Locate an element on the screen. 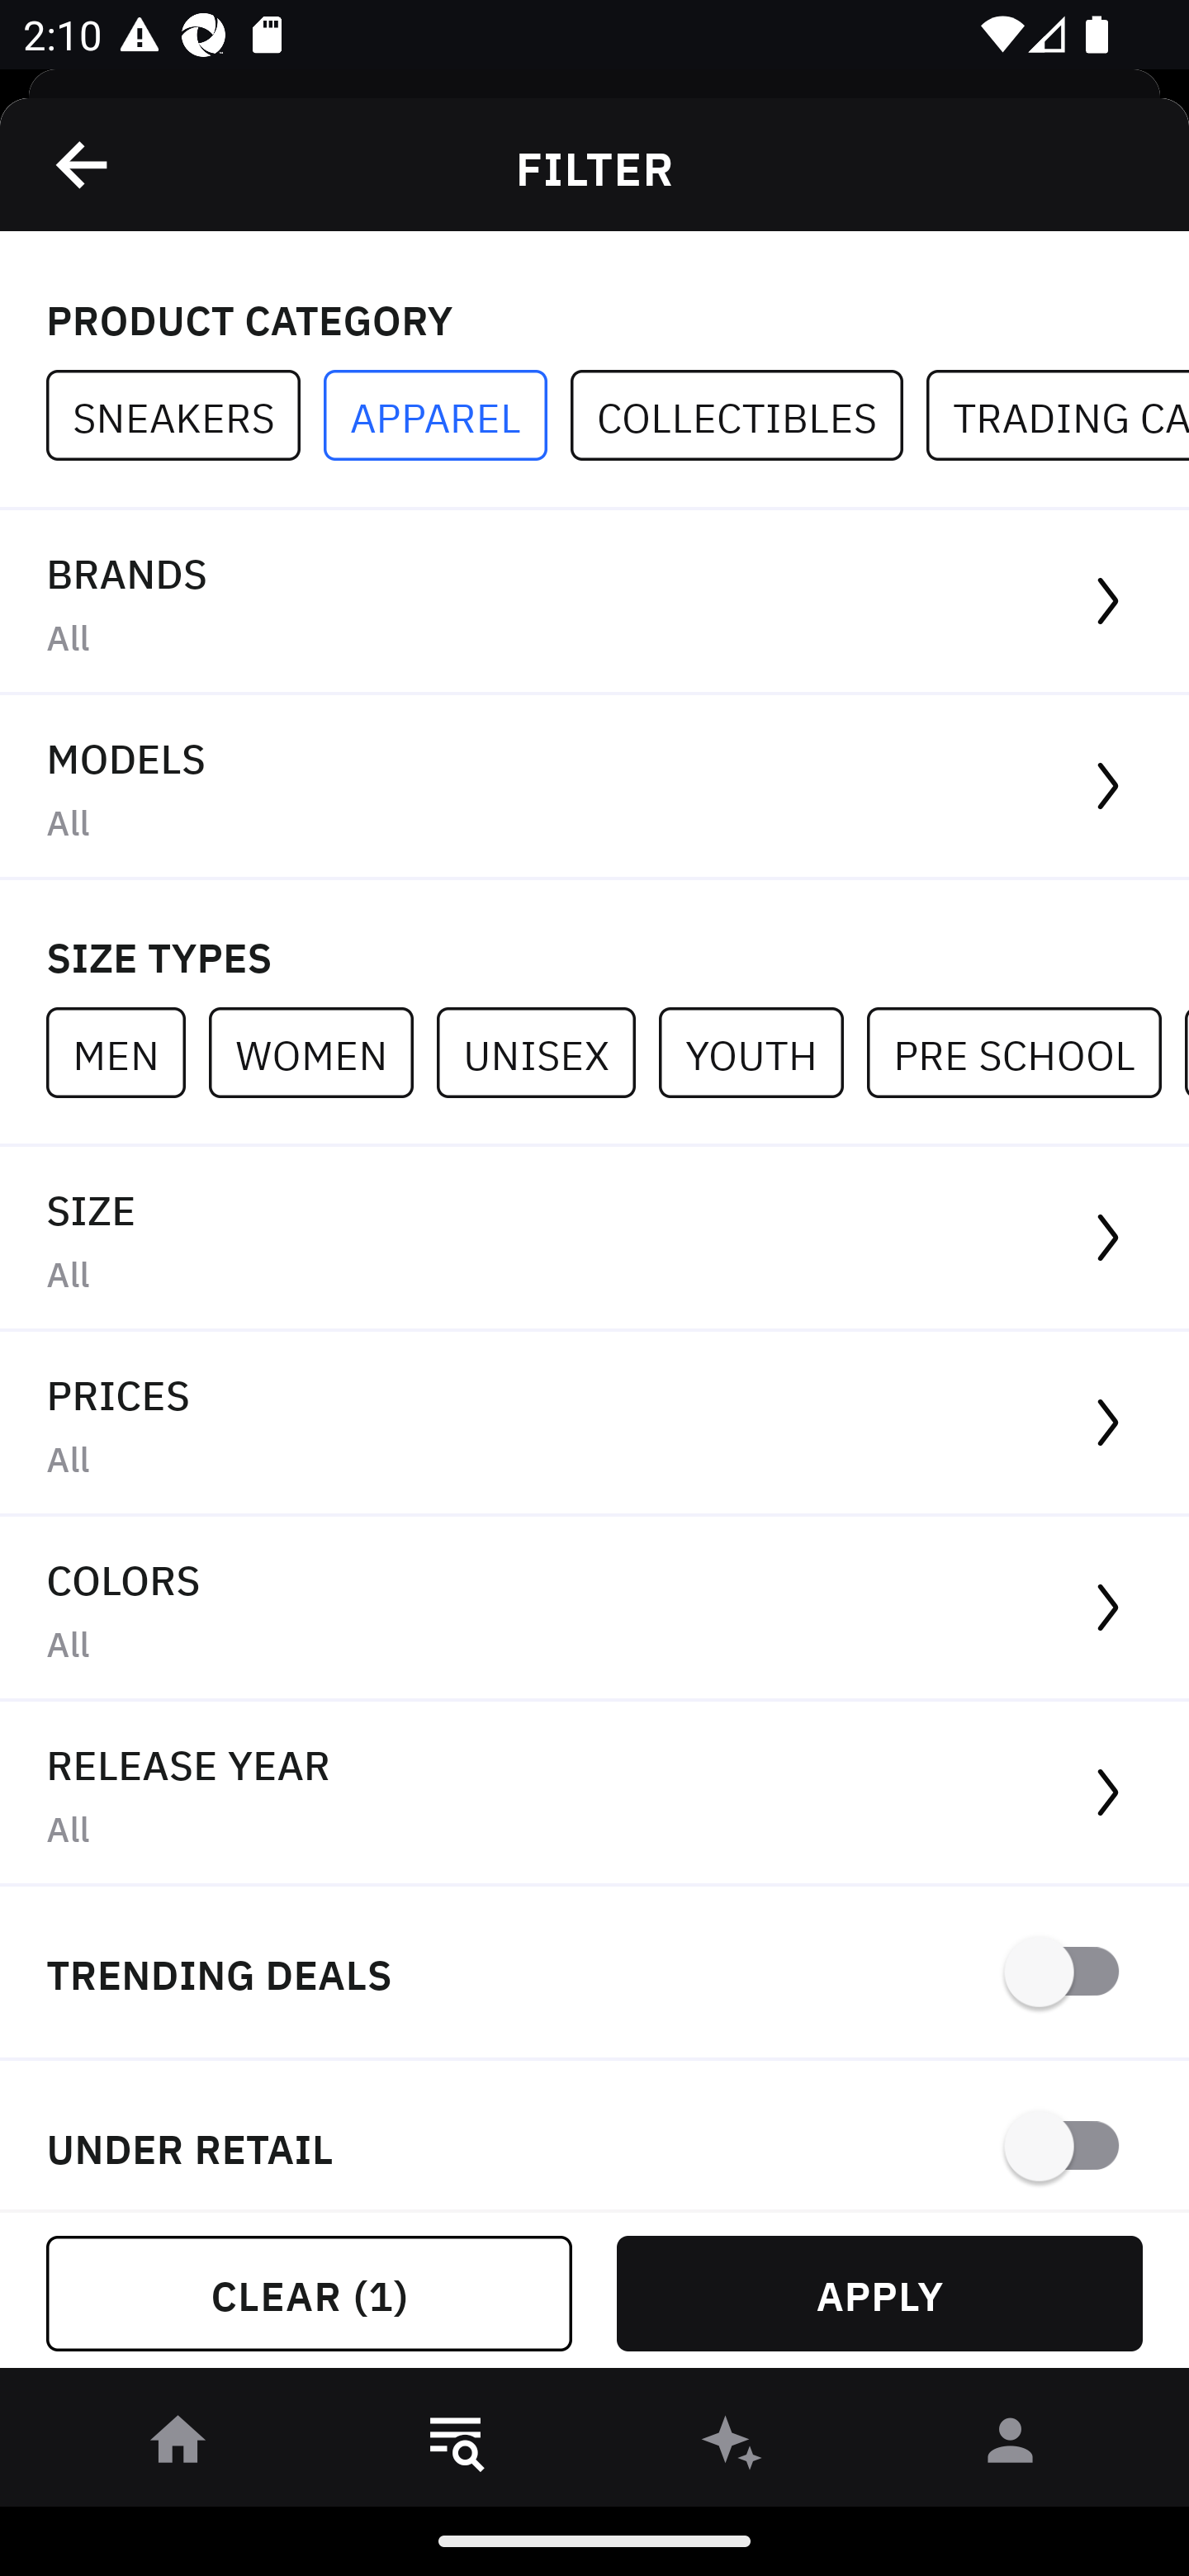  COLLECTIBLES is located at coordinates (748, 416).